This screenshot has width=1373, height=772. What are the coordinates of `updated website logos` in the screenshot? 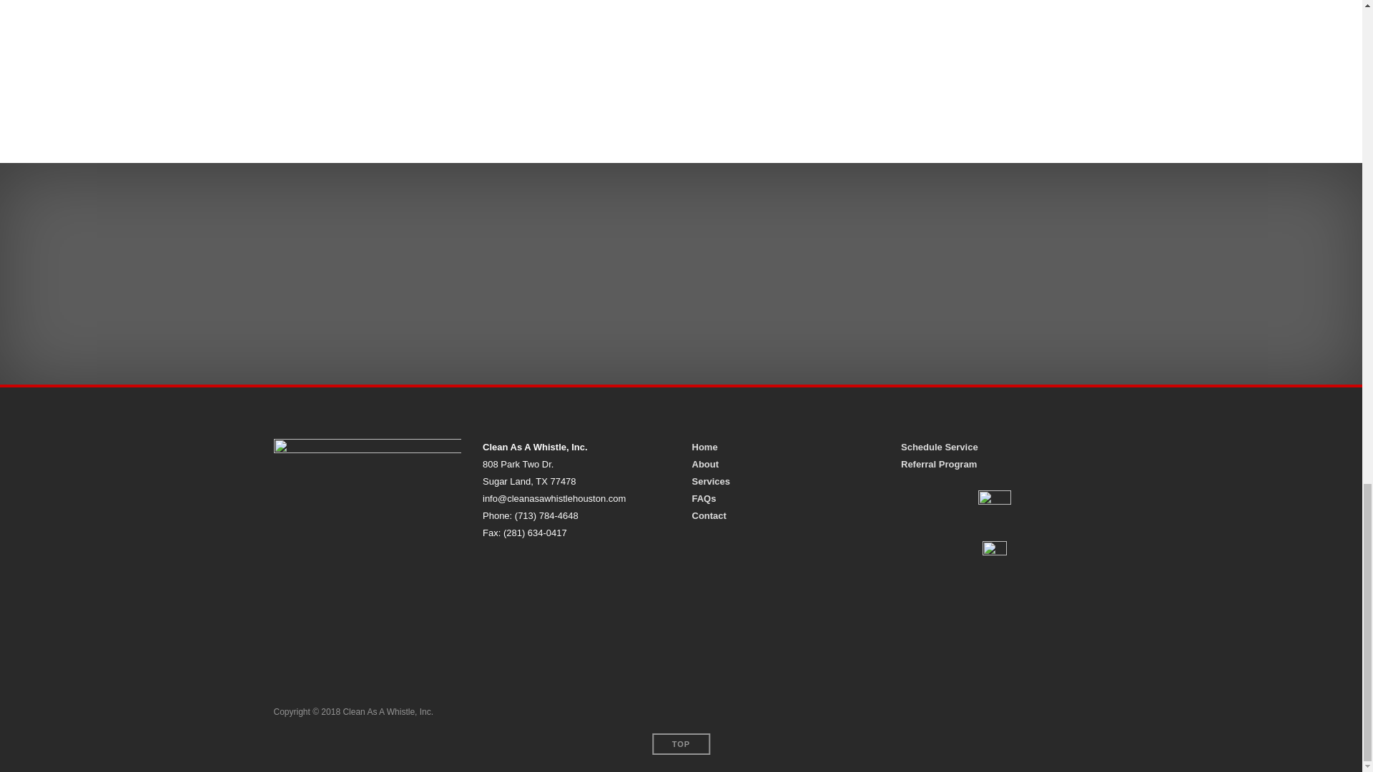 It's located at (680, 61).